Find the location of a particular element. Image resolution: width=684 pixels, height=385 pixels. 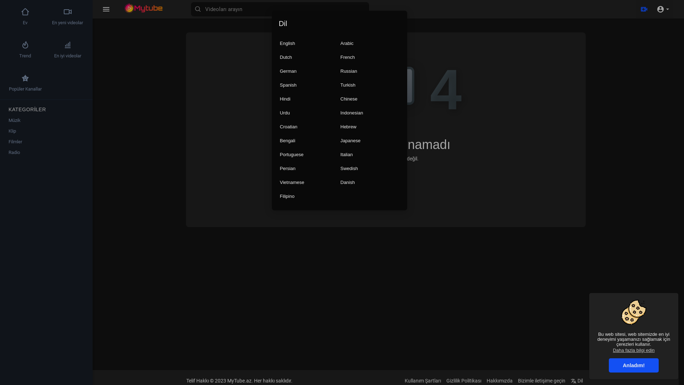

Arabic is located at coordinates (370, 43).